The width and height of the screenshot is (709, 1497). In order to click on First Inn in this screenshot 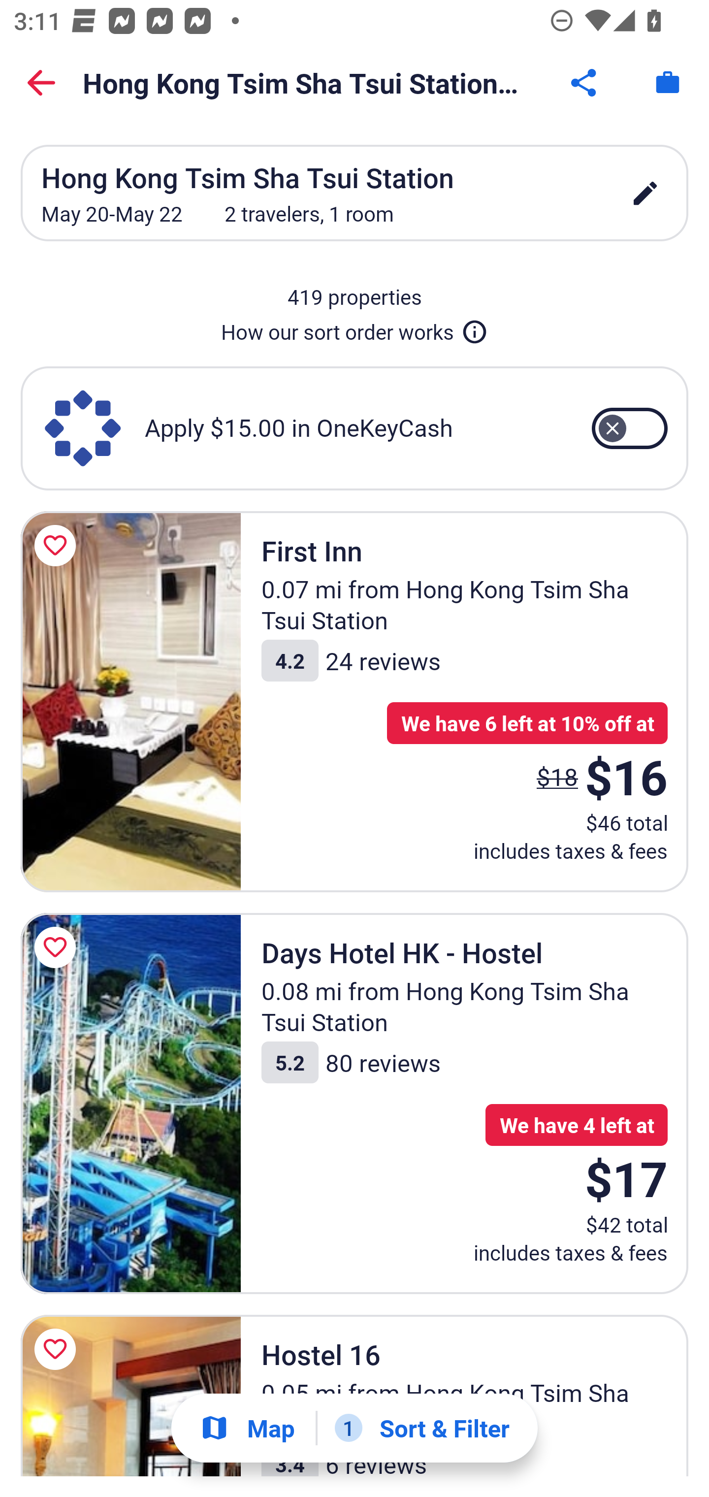, I will do `click(130, 701)`.